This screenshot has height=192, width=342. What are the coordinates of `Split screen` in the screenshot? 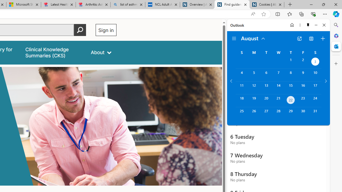 It's located at (278, 14).